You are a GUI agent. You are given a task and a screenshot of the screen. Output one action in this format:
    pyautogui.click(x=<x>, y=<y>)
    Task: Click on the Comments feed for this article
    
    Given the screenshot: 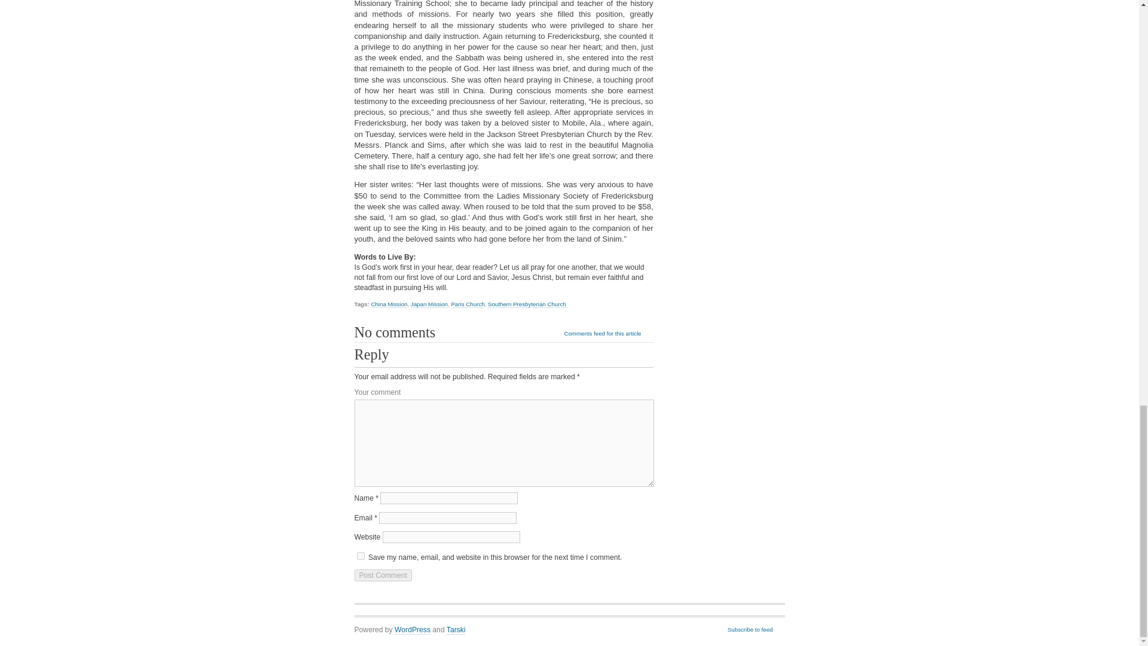 What is the action you would take?
    pyautogui.click(x=608, y=334)
    